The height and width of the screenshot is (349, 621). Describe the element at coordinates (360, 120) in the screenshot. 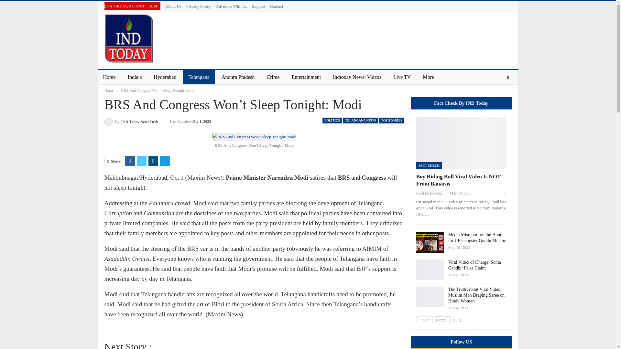

I see `TELANGANA NEWS` at that location.